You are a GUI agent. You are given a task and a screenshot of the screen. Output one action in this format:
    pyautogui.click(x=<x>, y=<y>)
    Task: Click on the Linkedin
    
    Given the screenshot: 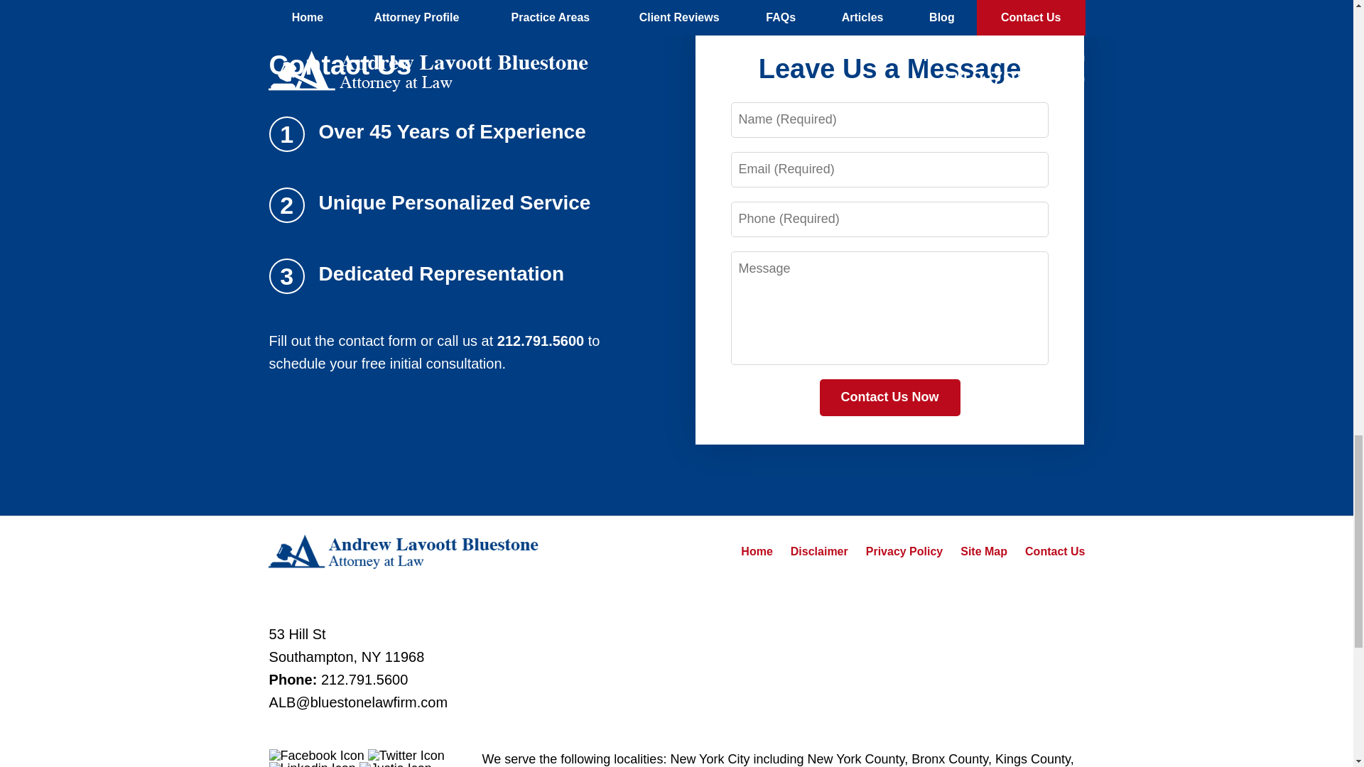 What is the action you would take?
    pyautogui.click(x=313, y=764)
    